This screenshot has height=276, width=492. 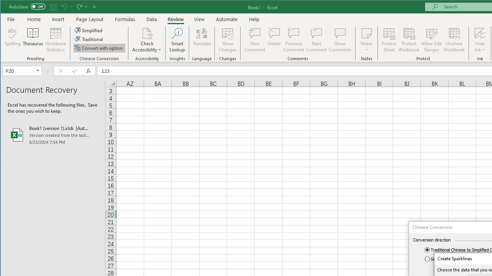 I want to click on Previous Comment, so click(x=294, y=40).